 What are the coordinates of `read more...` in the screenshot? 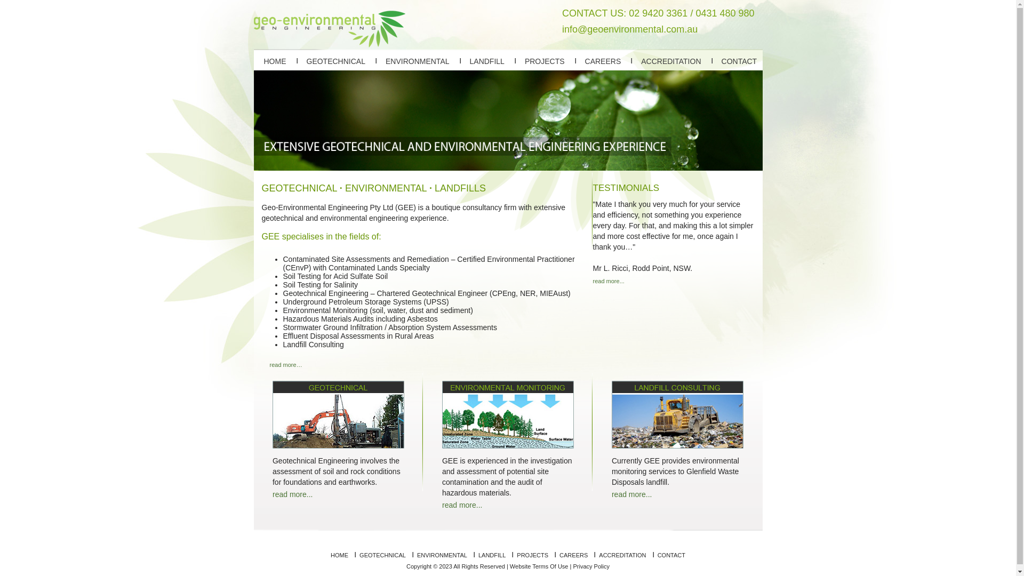 It's located at (631, 494).